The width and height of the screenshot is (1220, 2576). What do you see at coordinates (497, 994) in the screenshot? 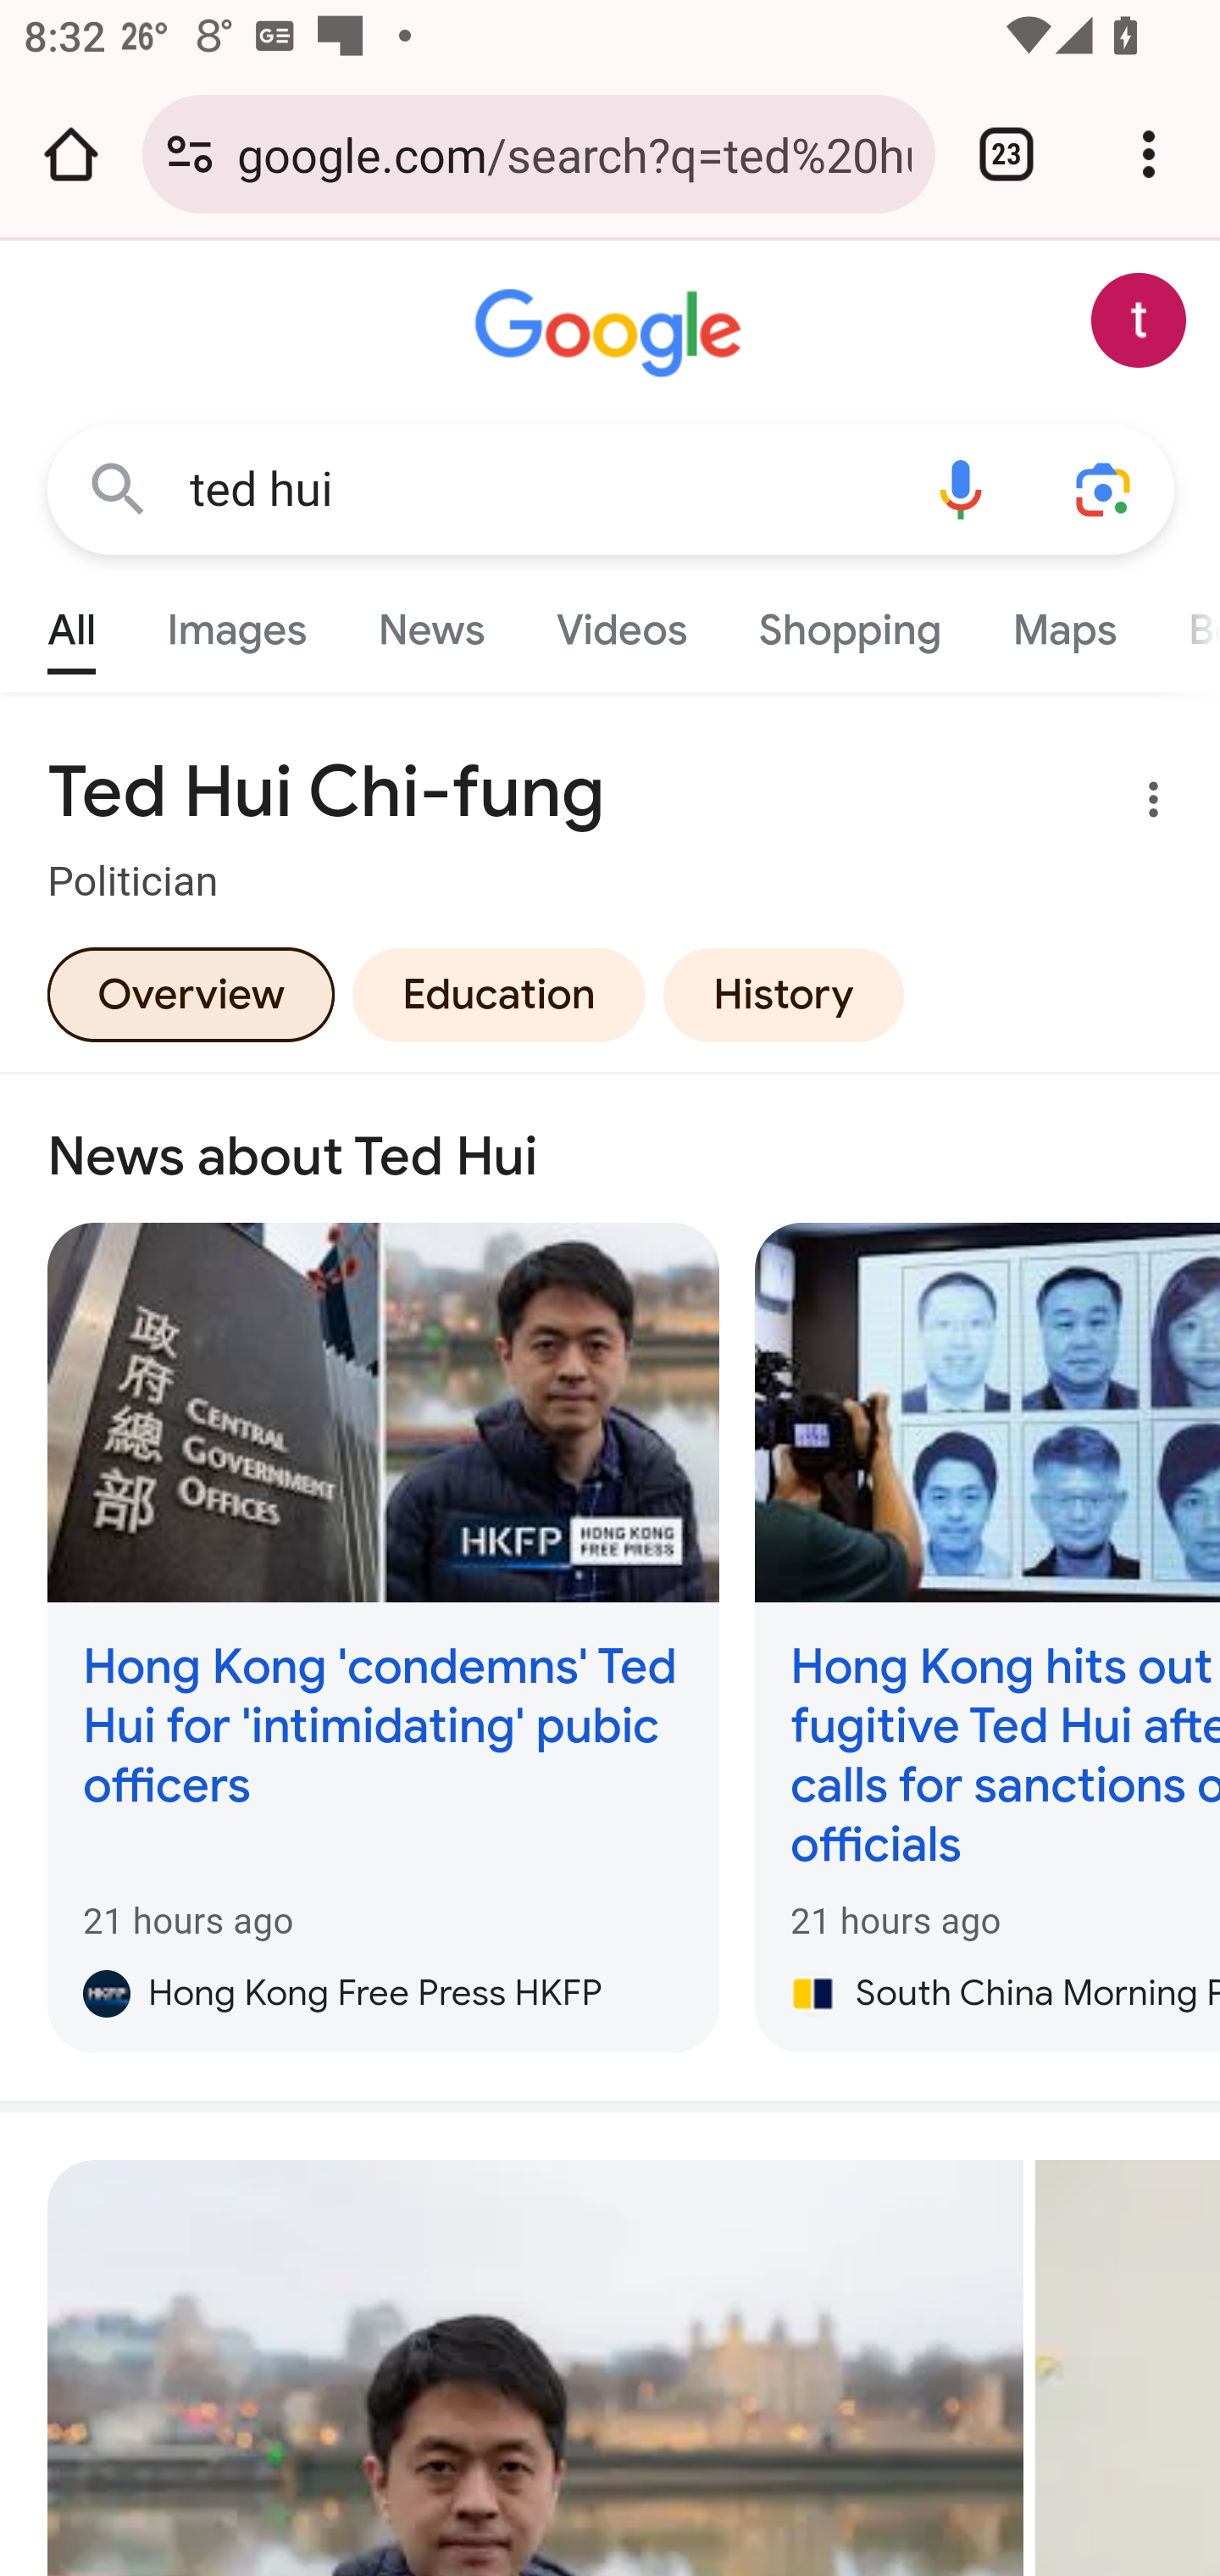
I see `Education` at bounding box center [497, 994].